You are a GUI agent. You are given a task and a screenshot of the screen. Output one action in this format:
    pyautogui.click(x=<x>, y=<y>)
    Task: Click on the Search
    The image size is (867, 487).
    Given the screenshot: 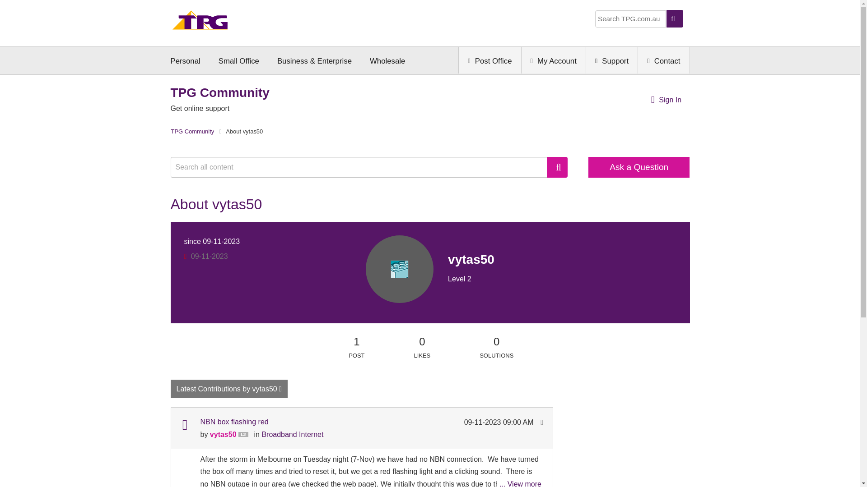 What is the action you would take?
    pyautogui.click(x=557, y=167)
    